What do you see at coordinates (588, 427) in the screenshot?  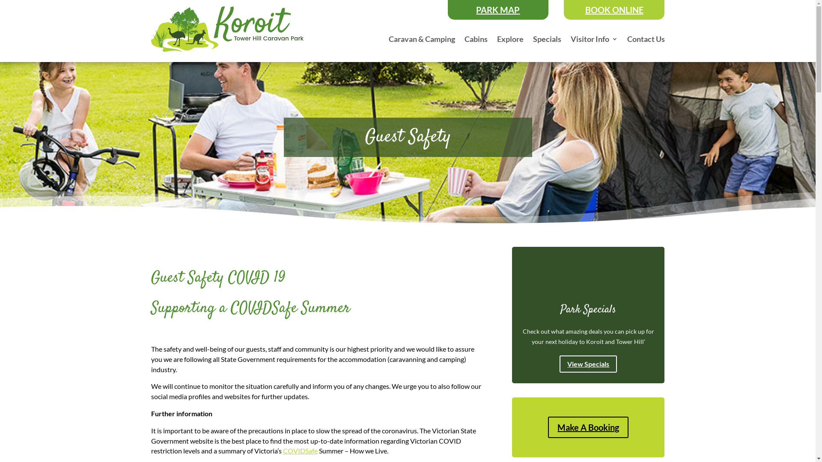 I see `Make A Booking` at bounding box center [588, 427].